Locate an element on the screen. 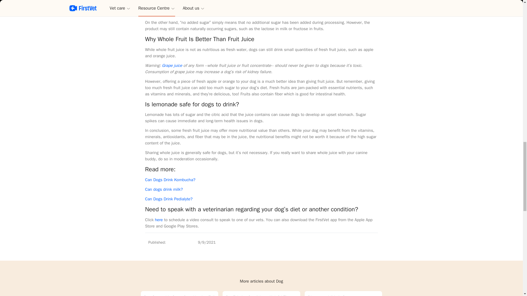  Can dogs drink milk? is located at coordinates (164, 189).